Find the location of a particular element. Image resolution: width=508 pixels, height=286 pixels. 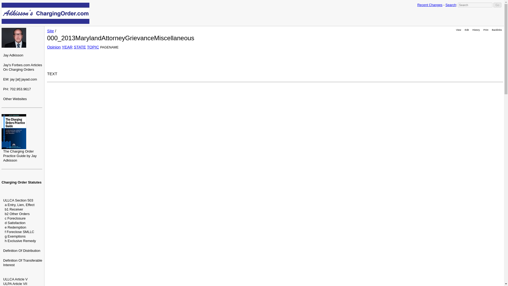

b2 Other Orders is located at coordinates (17, 214).